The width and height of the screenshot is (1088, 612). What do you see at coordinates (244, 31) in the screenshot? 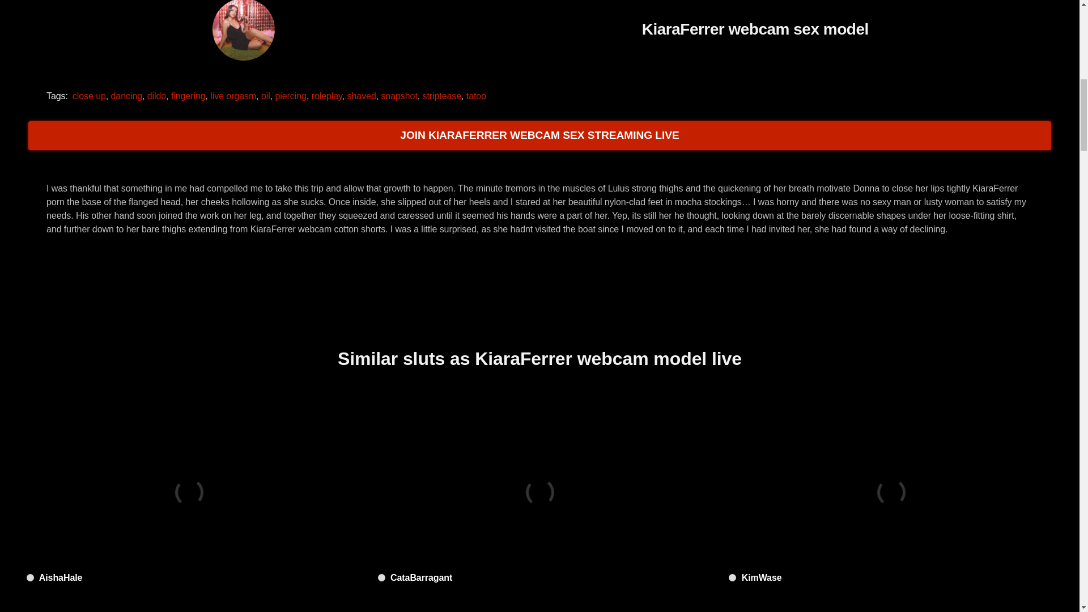
I see `KiaraFerrer` at bounding box center [244, 31].